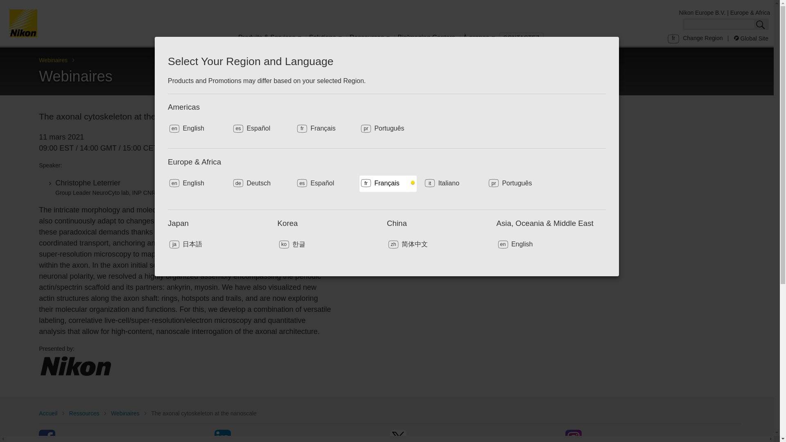 Image resolution: width=786 pixels, height=442 pixels. I want to click on Global Site, so click(751, 38).